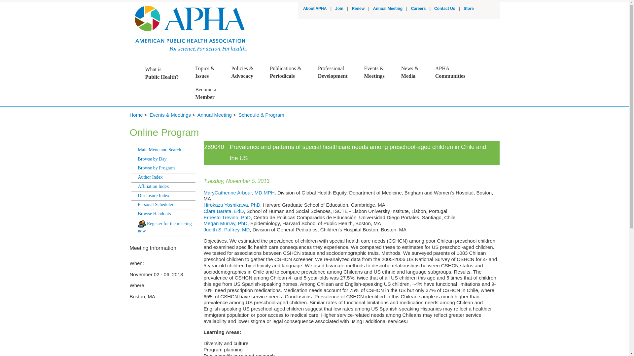 The image size is (634, 356). I want to click on Renew, so click(468, 9).